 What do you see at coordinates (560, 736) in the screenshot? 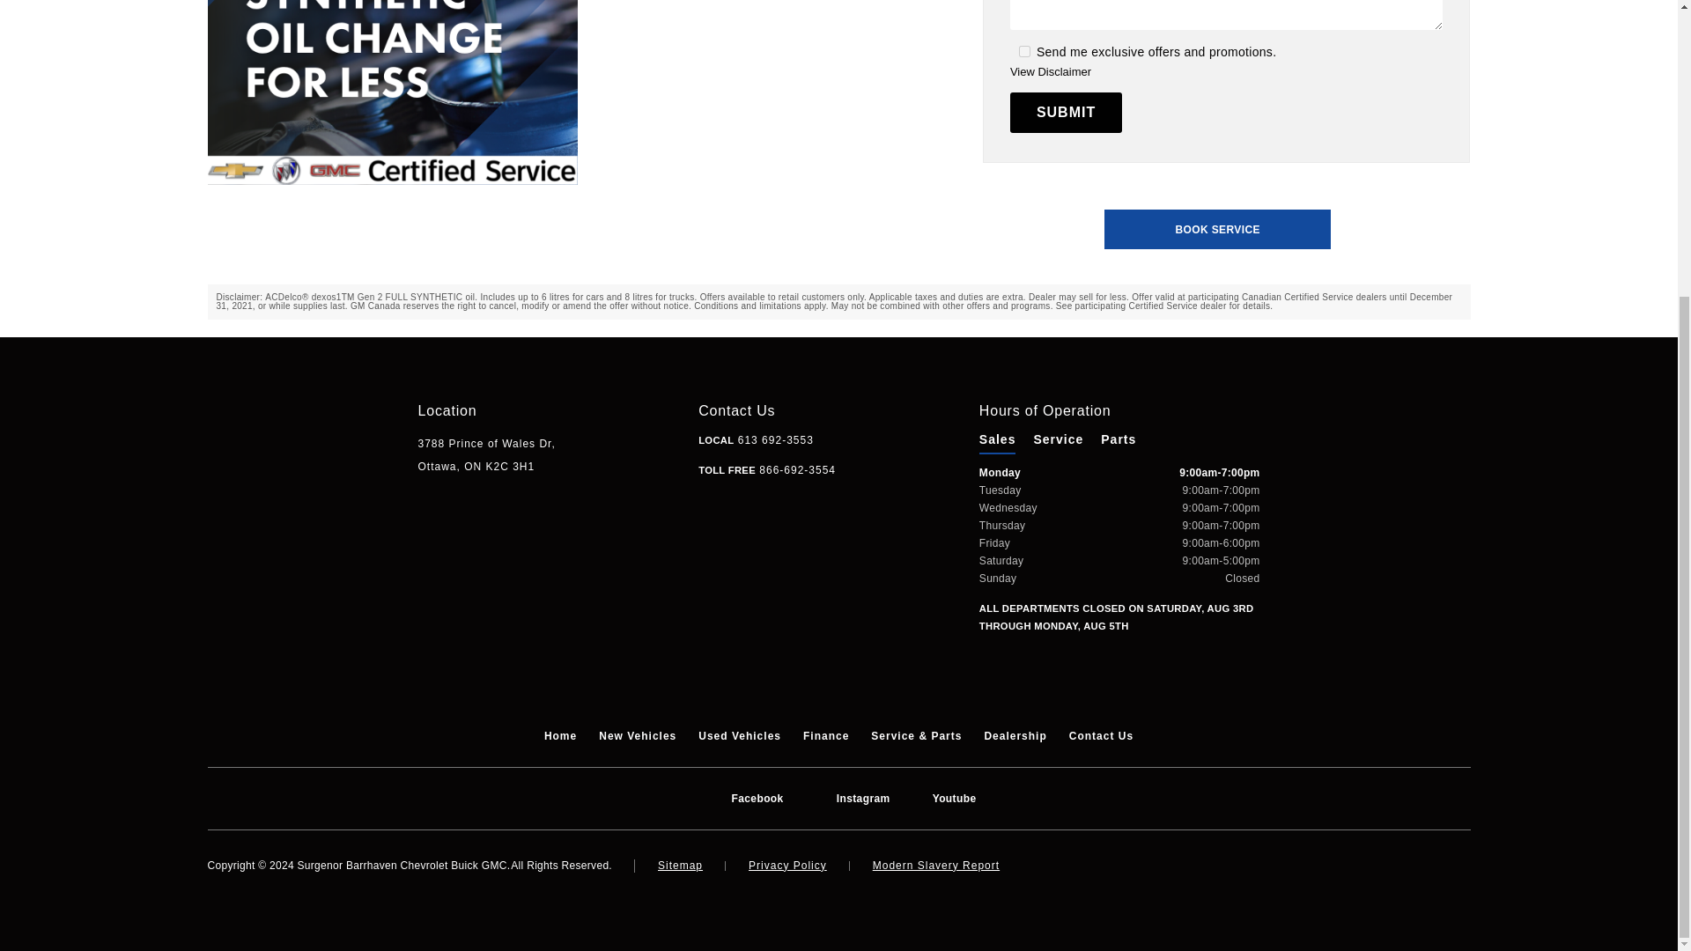
I see `Home` at bounding box center [560, 736].